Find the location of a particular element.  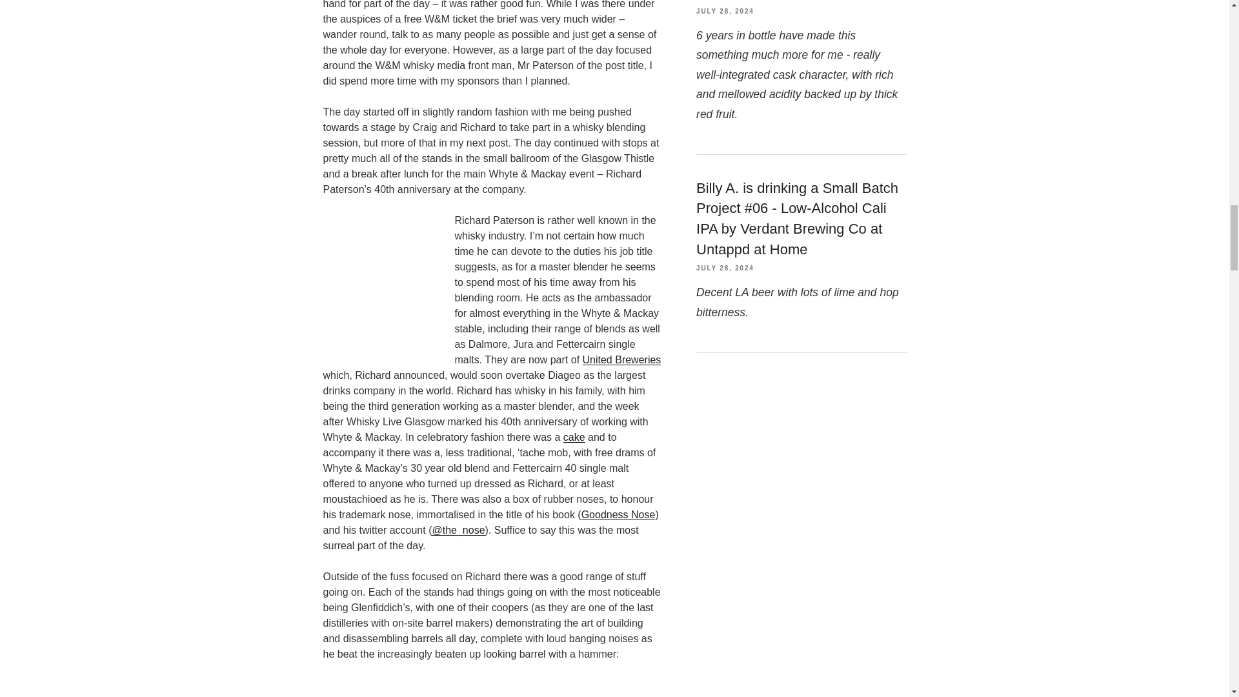

United Breweries is located at coordinates (622, 359).